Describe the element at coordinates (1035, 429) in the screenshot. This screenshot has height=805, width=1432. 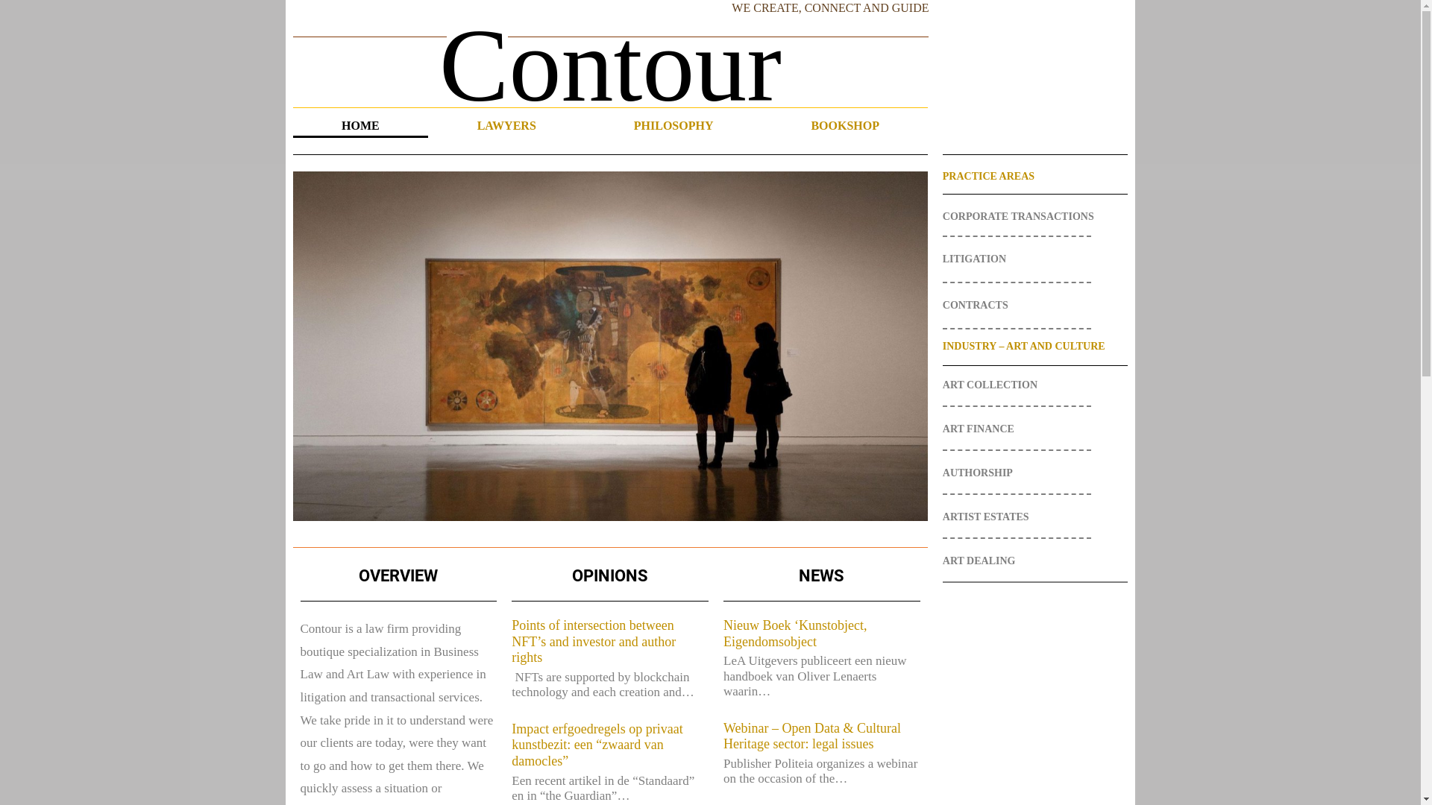
I see `ART FINANCE` at that location.